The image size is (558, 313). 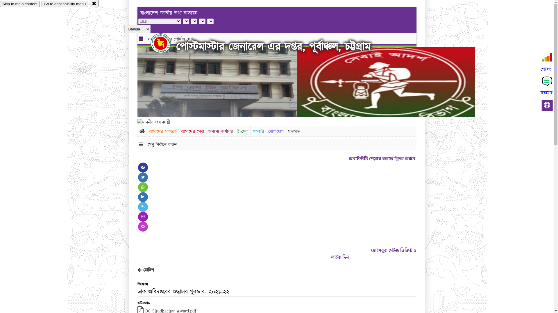 What do you see at coordinates (94, 3) in the screenshot?
I see `close` at bounding box center [94, 3].